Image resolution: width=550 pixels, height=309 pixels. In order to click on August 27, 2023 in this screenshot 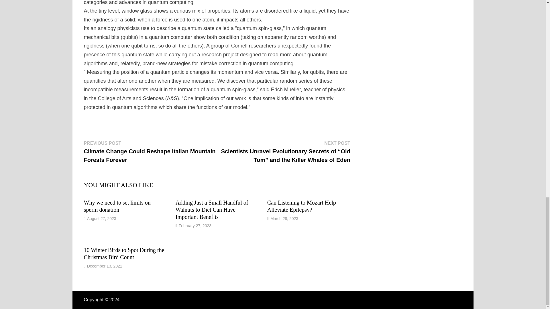, I will do `click(101, 219)`.